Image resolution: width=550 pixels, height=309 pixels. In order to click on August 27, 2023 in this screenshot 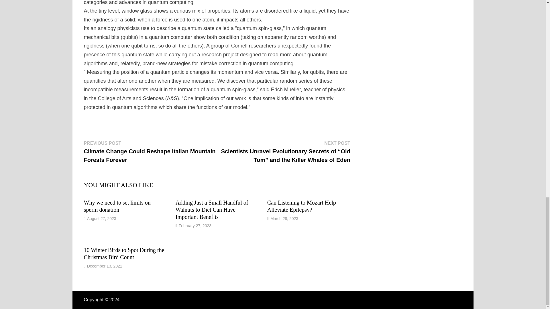, I will do `click(101, 219)`.